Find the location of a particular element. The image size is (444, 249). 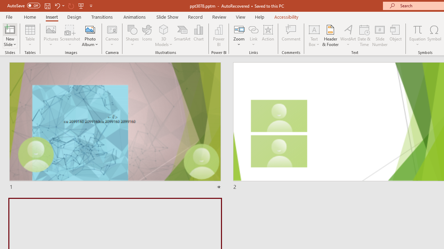

Icons is located at coordinates (147, 35).